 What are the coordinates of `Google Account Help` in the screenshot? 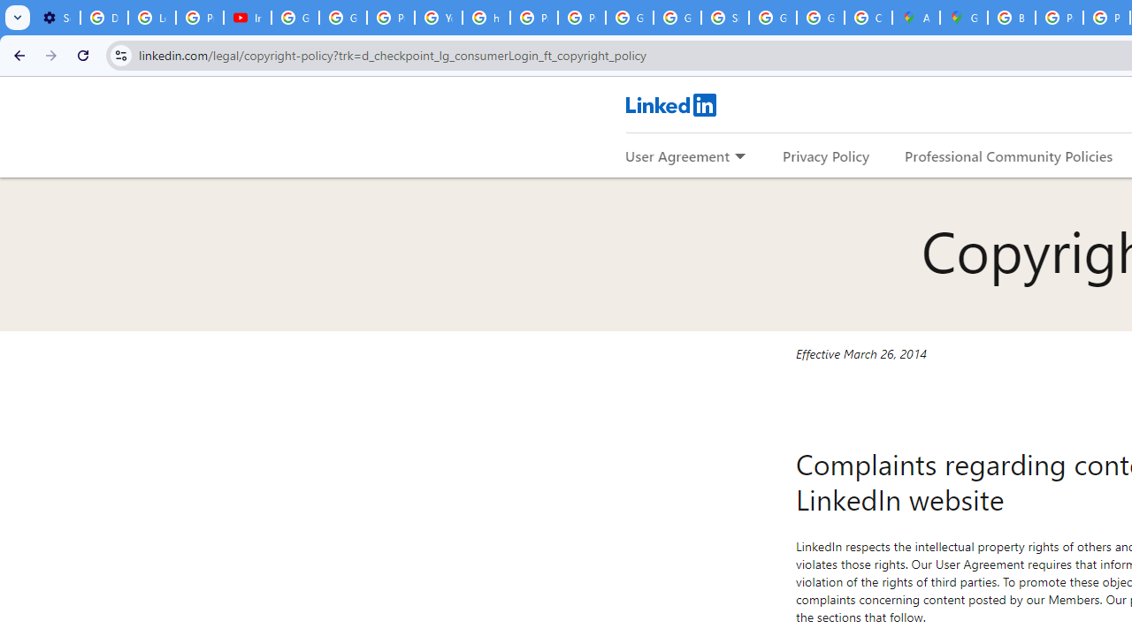 It's located at (295, 18).